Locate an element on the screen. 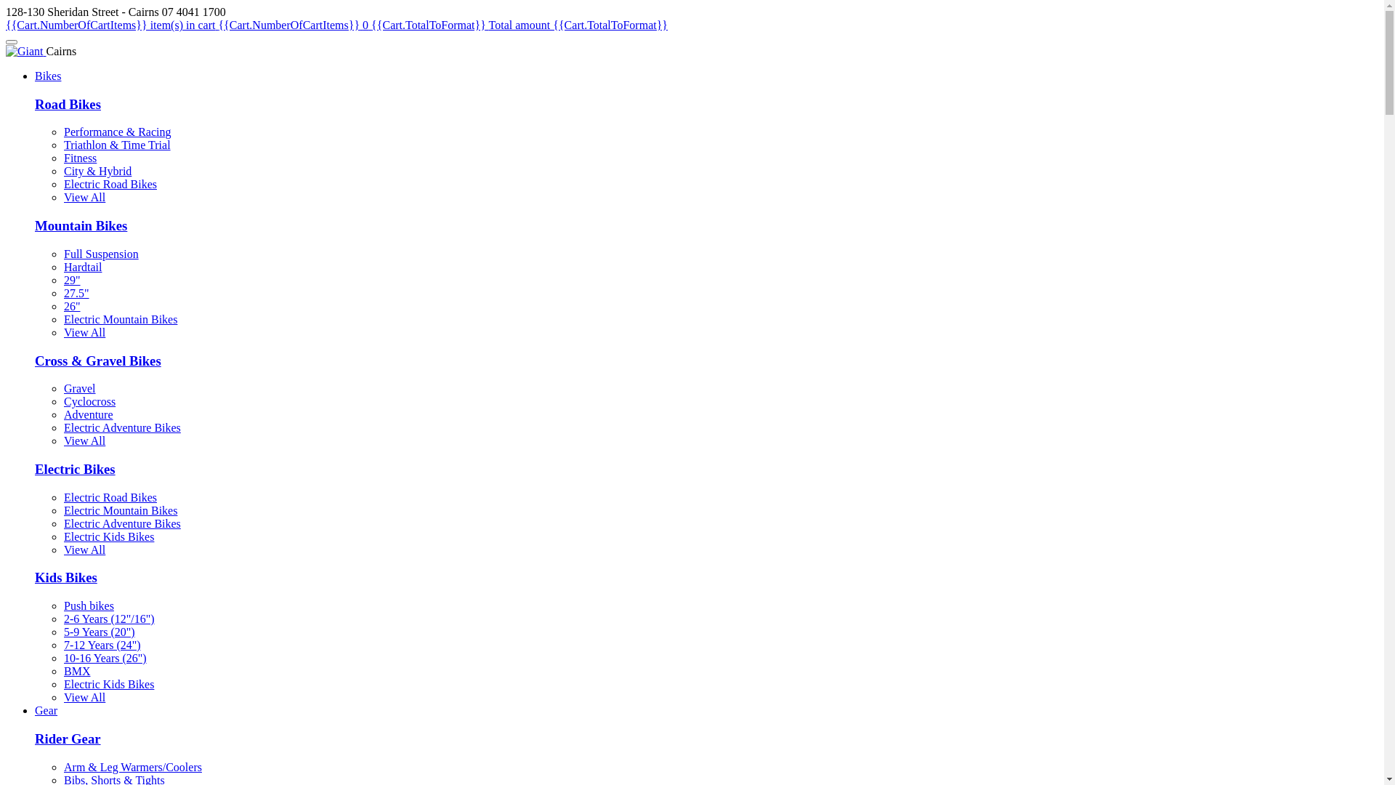 This screenshot has height=785, width=1395. Kids Bikes is located at coordinates (66, 577).